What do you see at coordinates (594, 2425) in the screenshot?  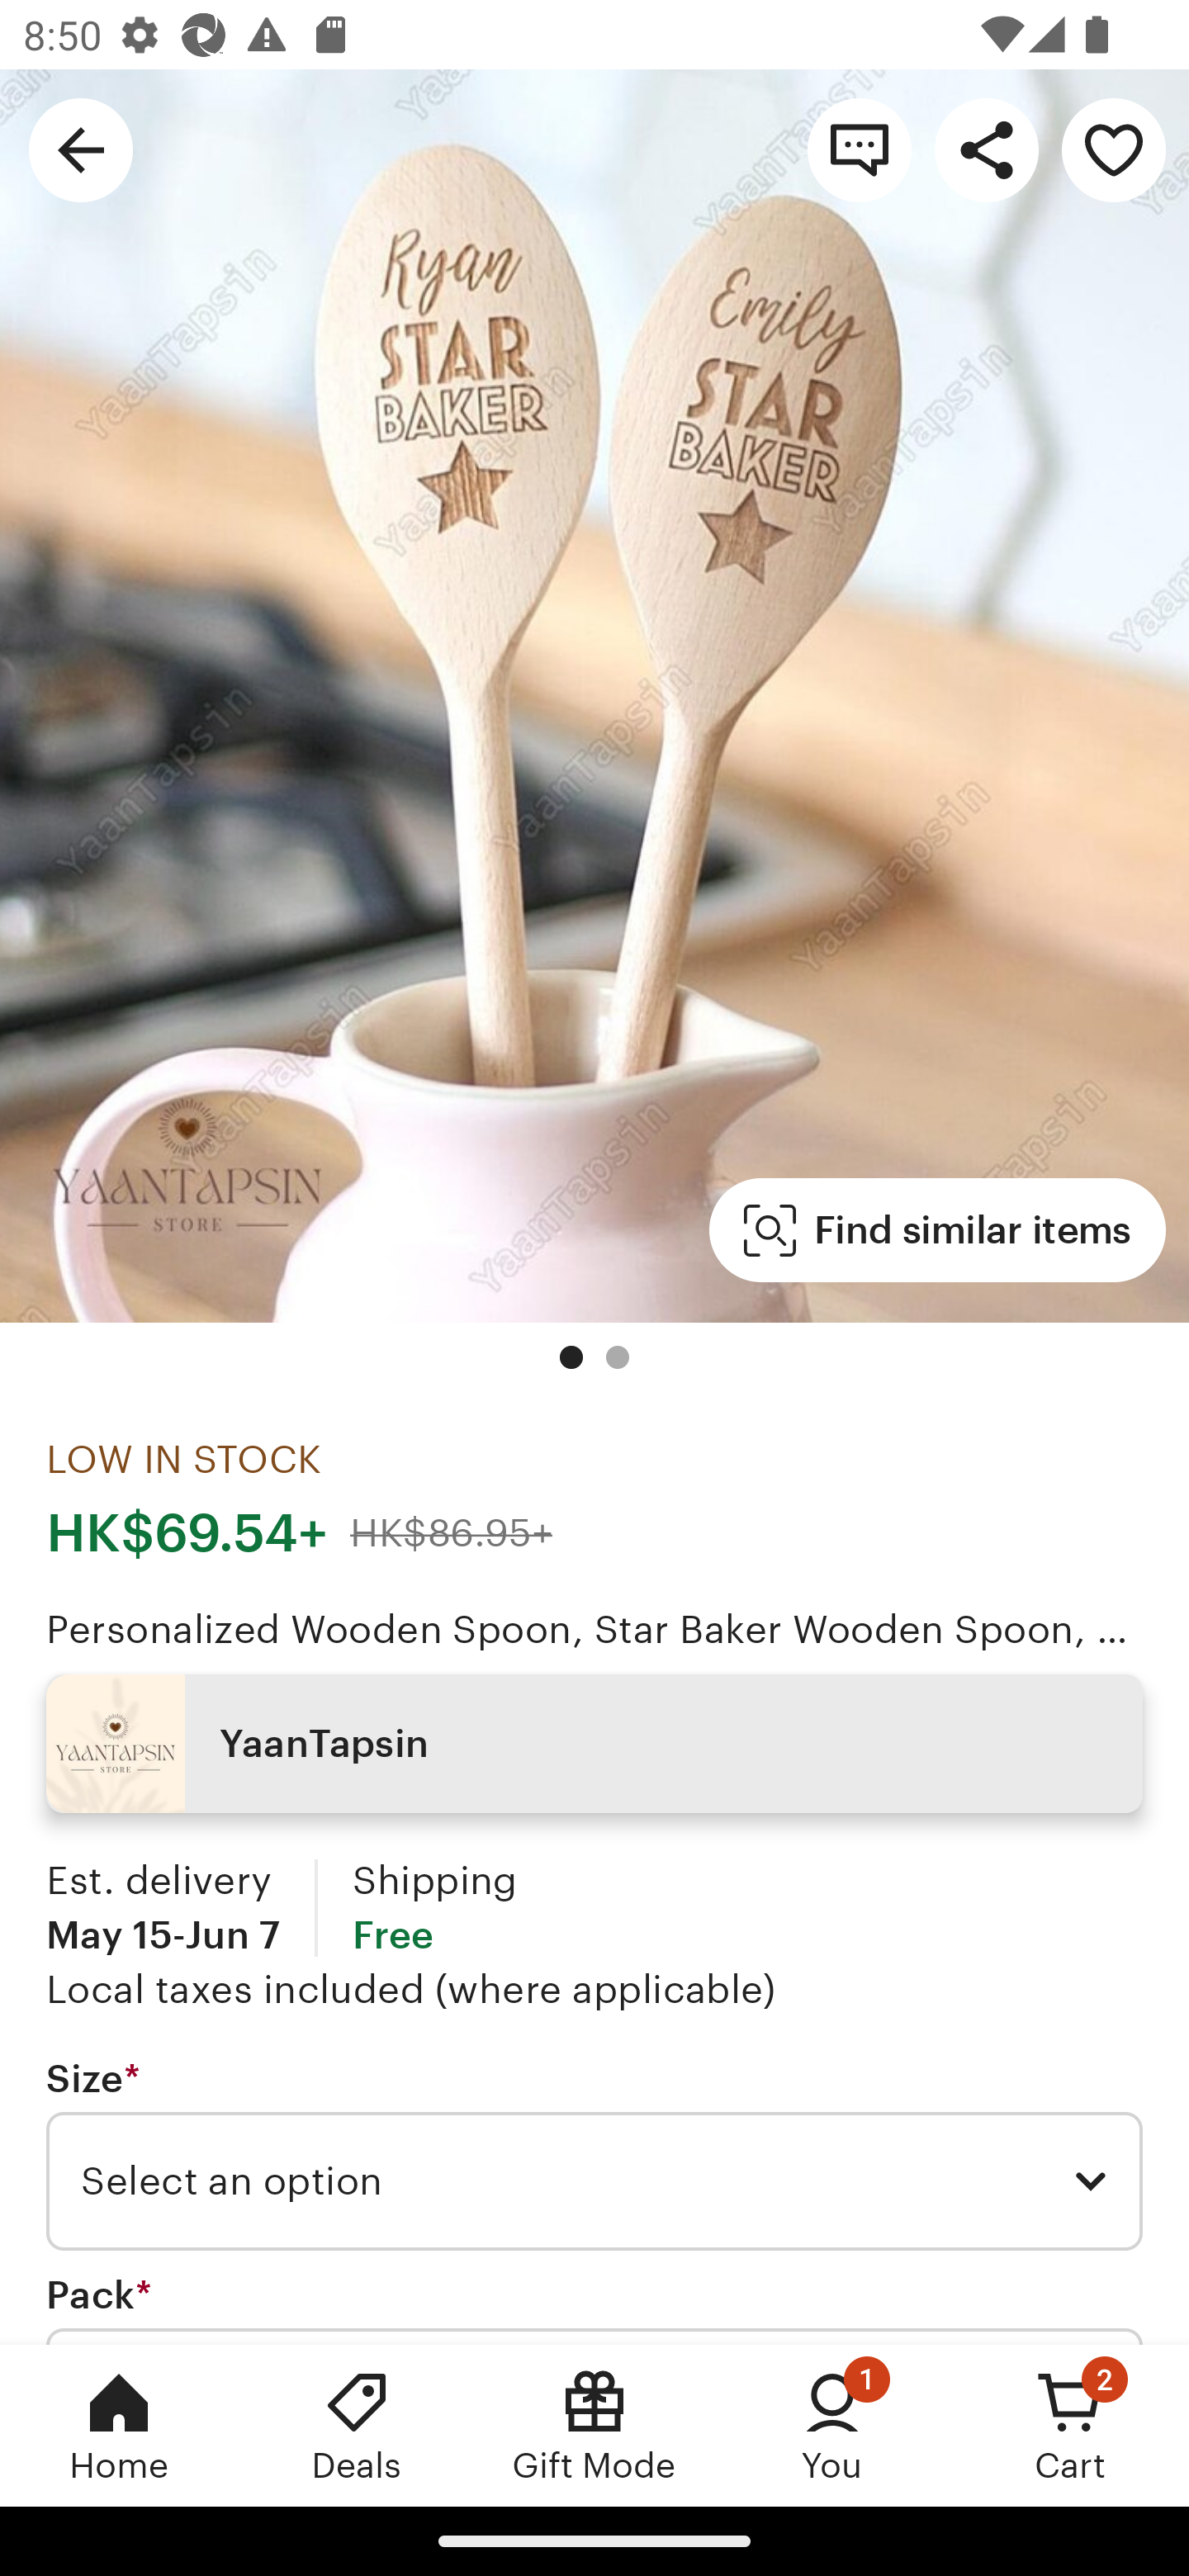 I see `Gift Mode` at bounding box center [594, 2425].